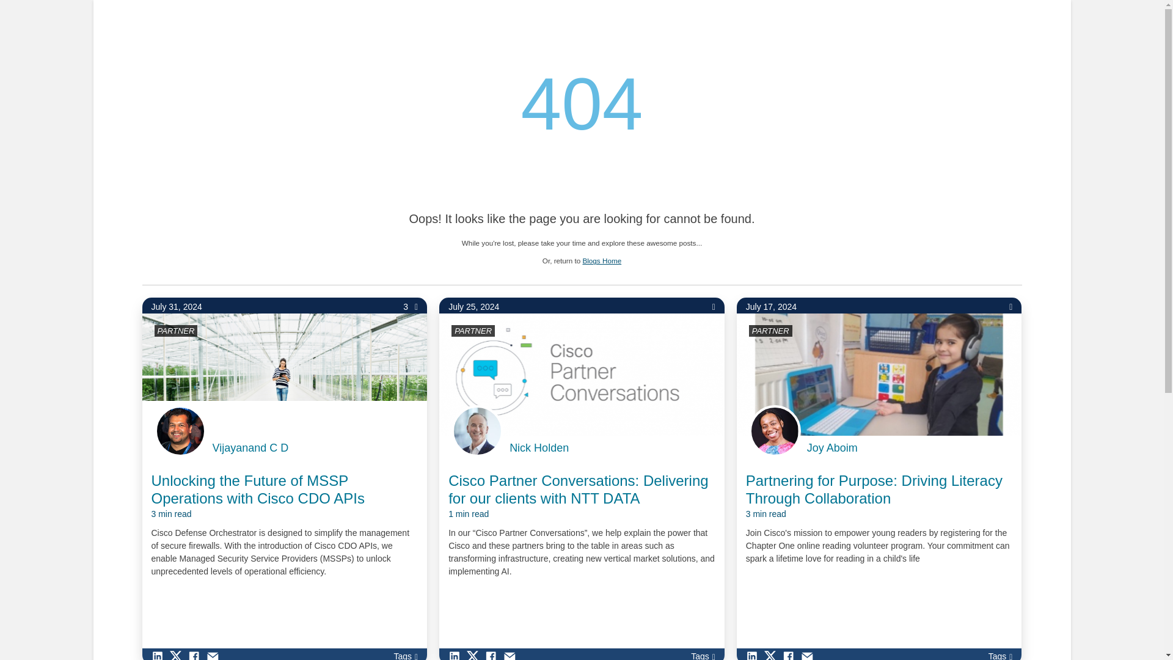 This screenshot has width=1173, height=660. What do you see at coordinates (539, 448) in the screenshot?
I see `Nick Holden` at bounding box center [539, 448].